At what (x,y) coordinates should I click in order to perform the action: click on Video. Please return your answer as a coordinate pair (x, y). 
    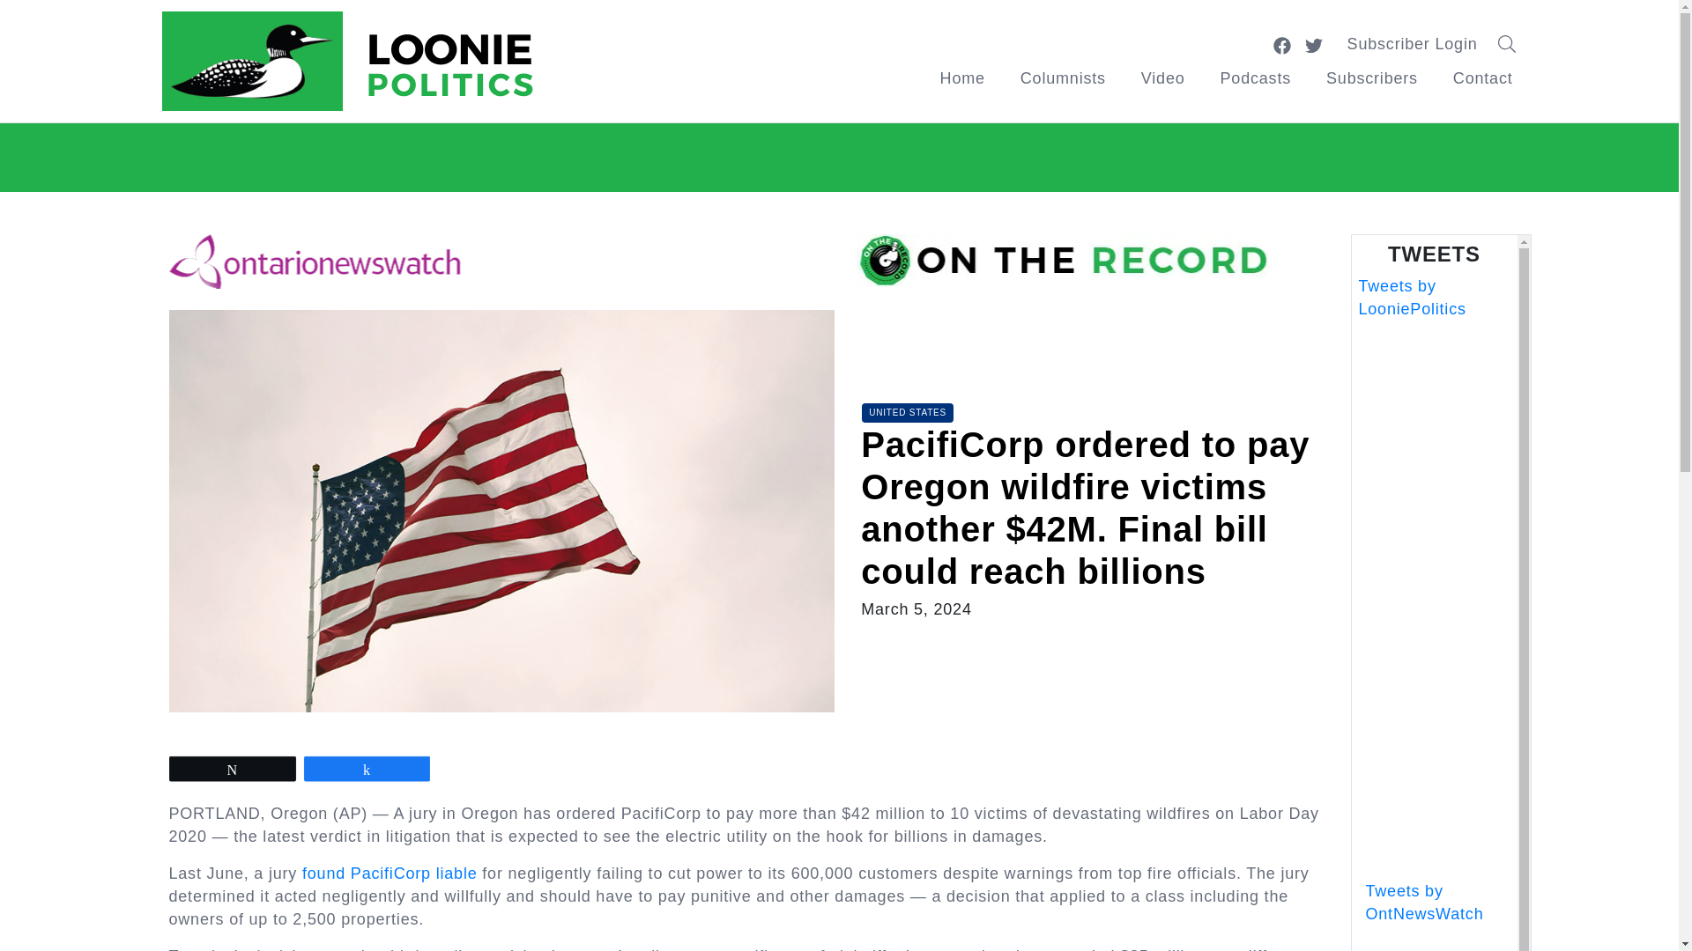
    Looking at the image, I should click on (1163, 78).